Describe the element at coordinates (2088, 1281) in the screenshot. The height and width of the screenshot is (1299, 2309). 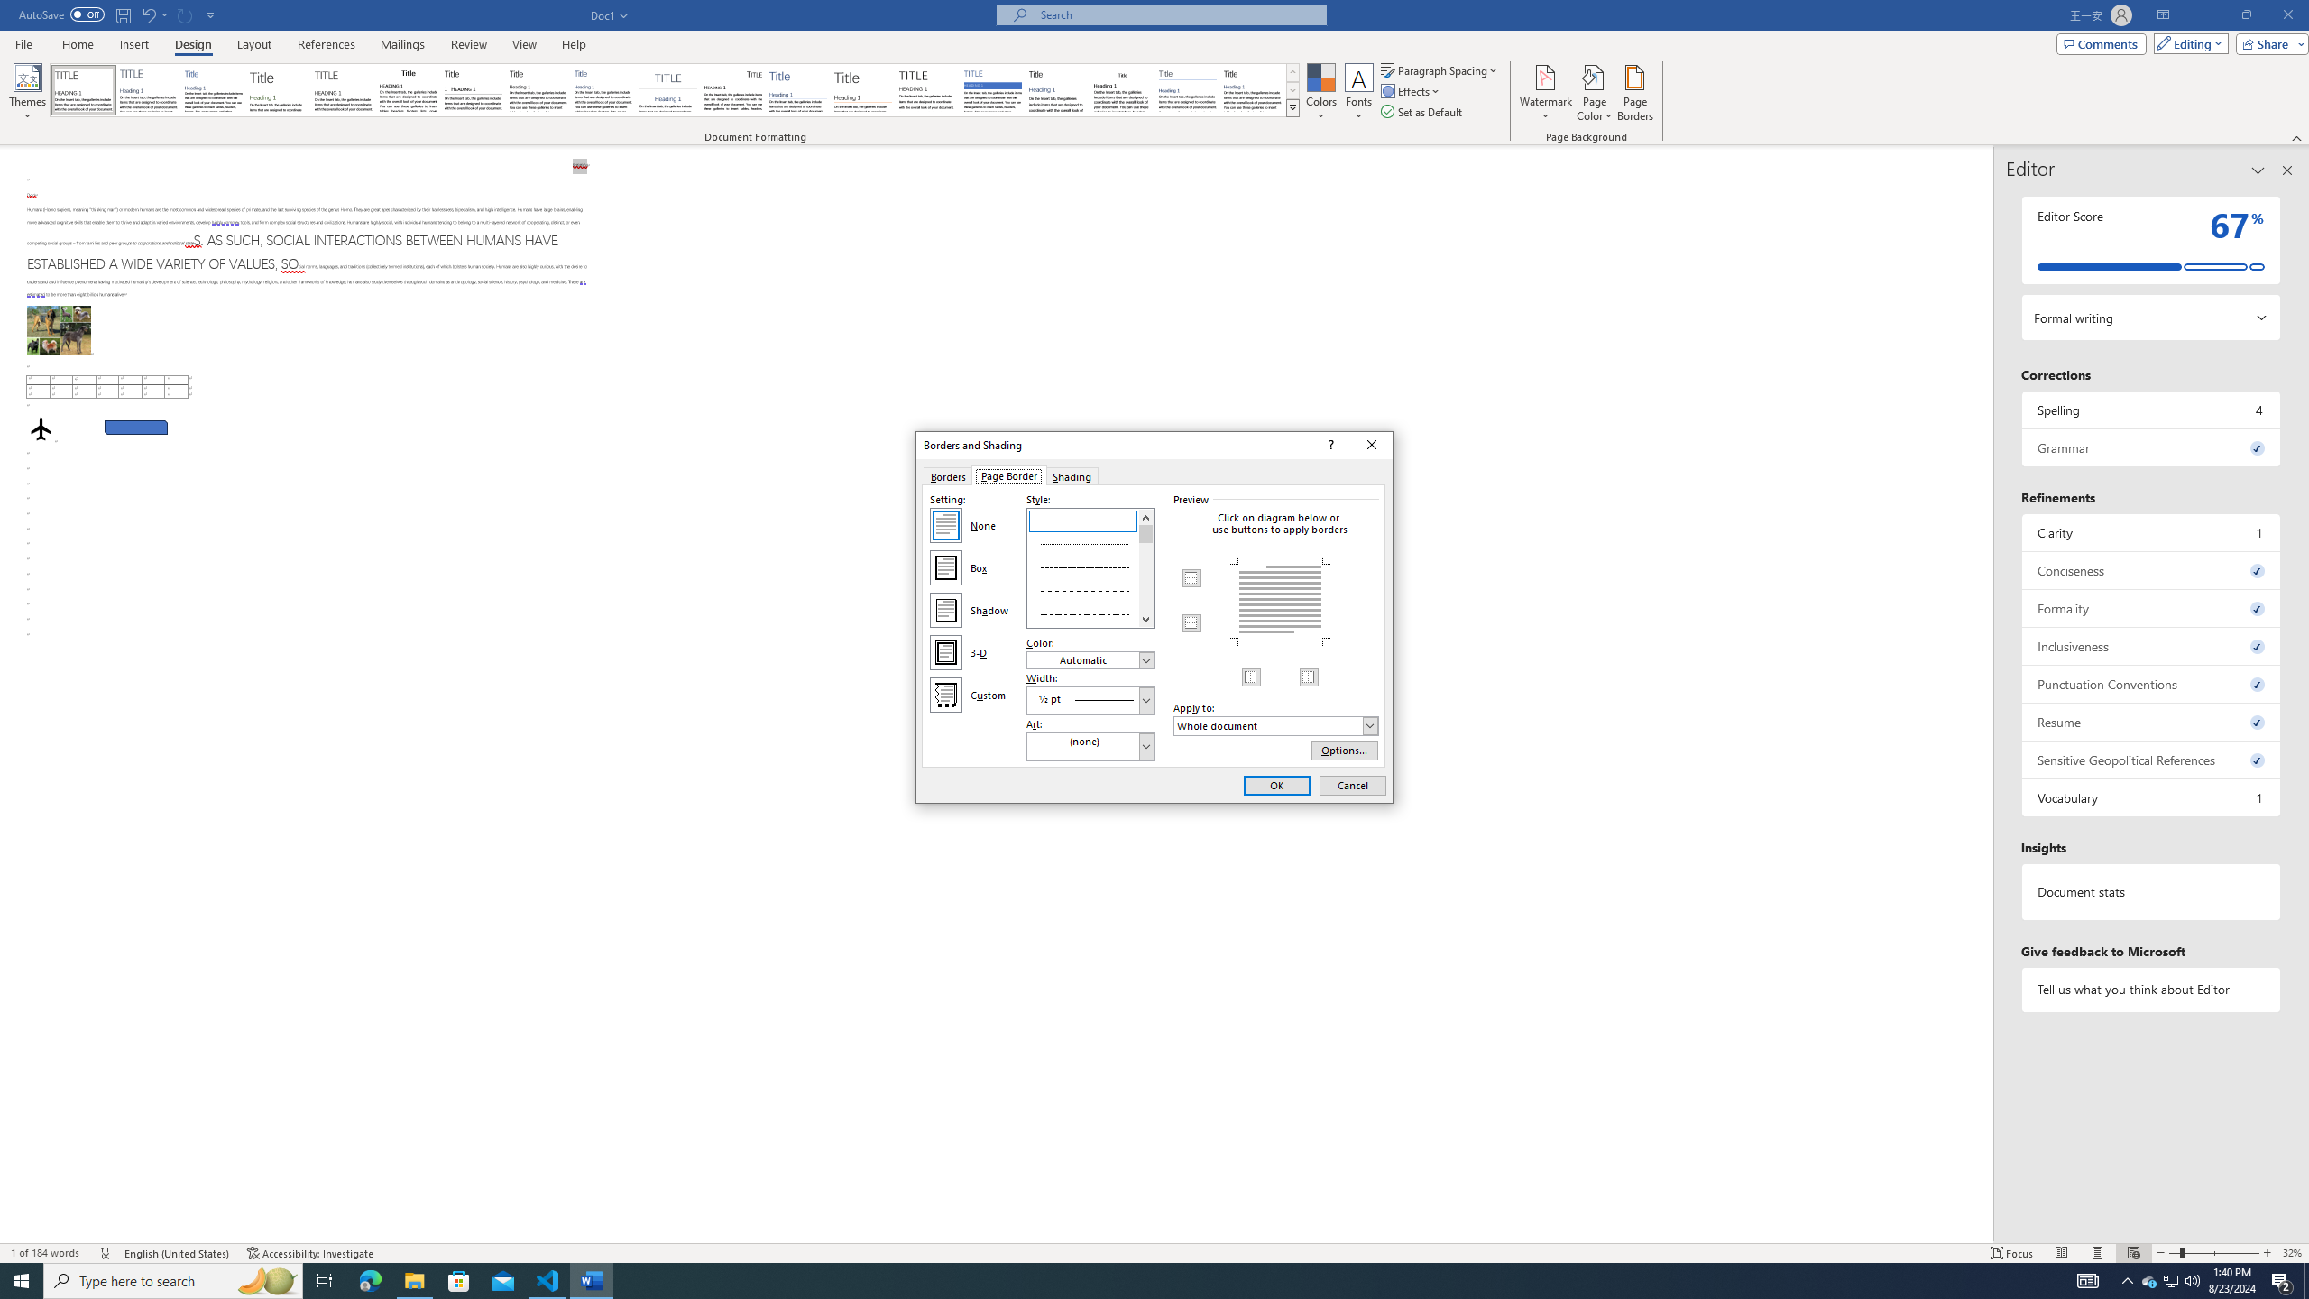
I see `AutomationID: 4105` at that location.